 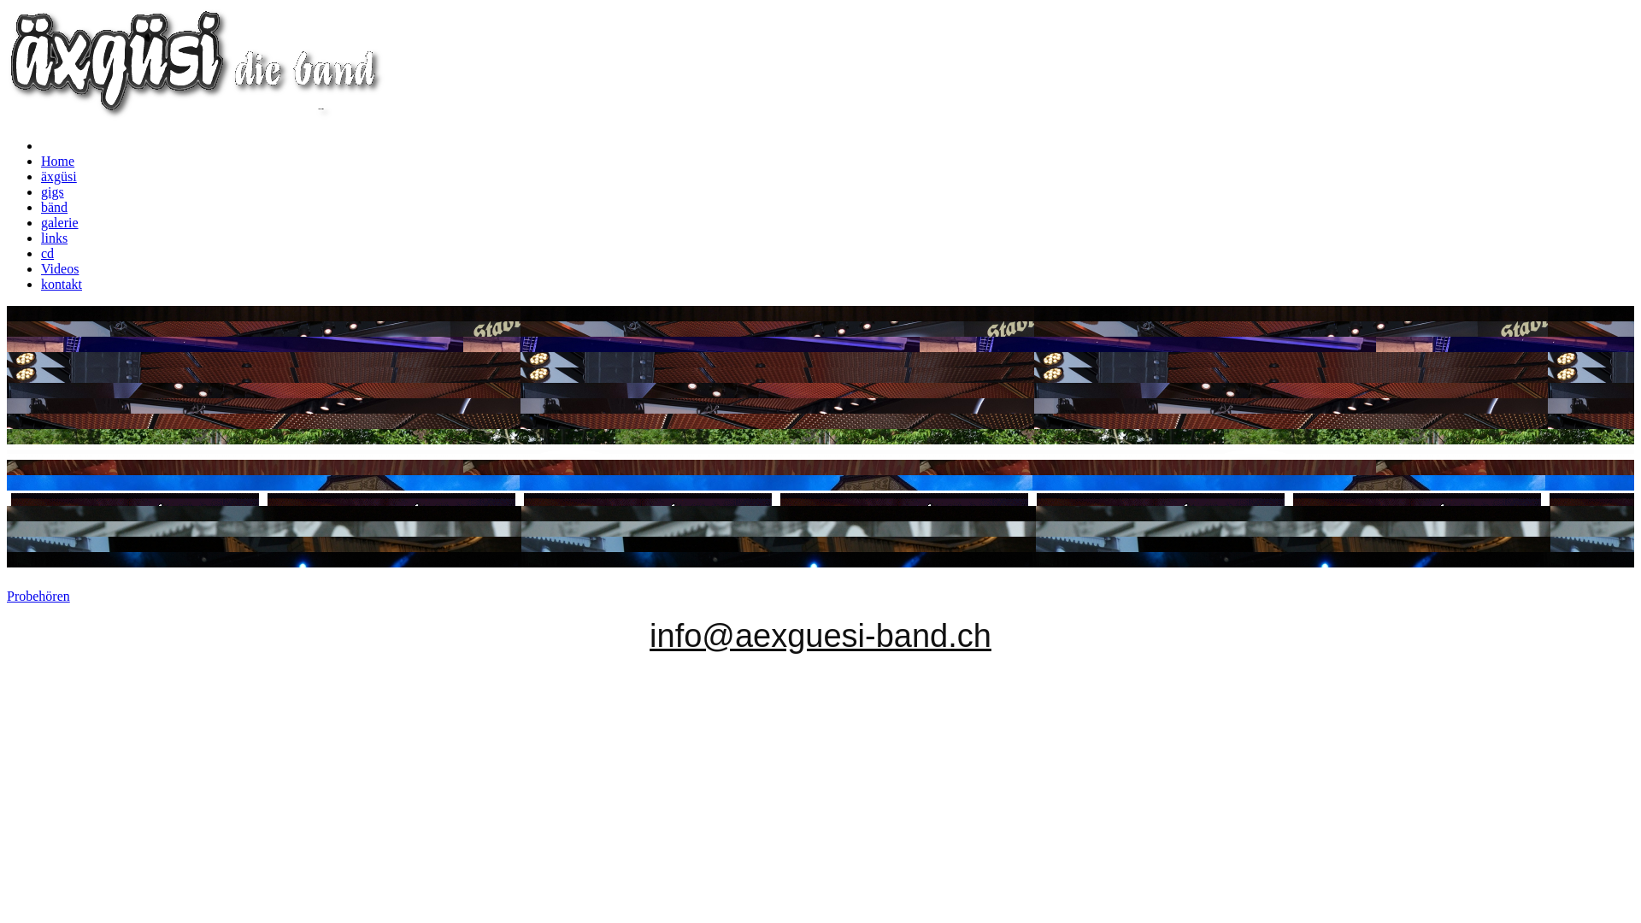 I want to click on galerie, so click(x=60, y=222).